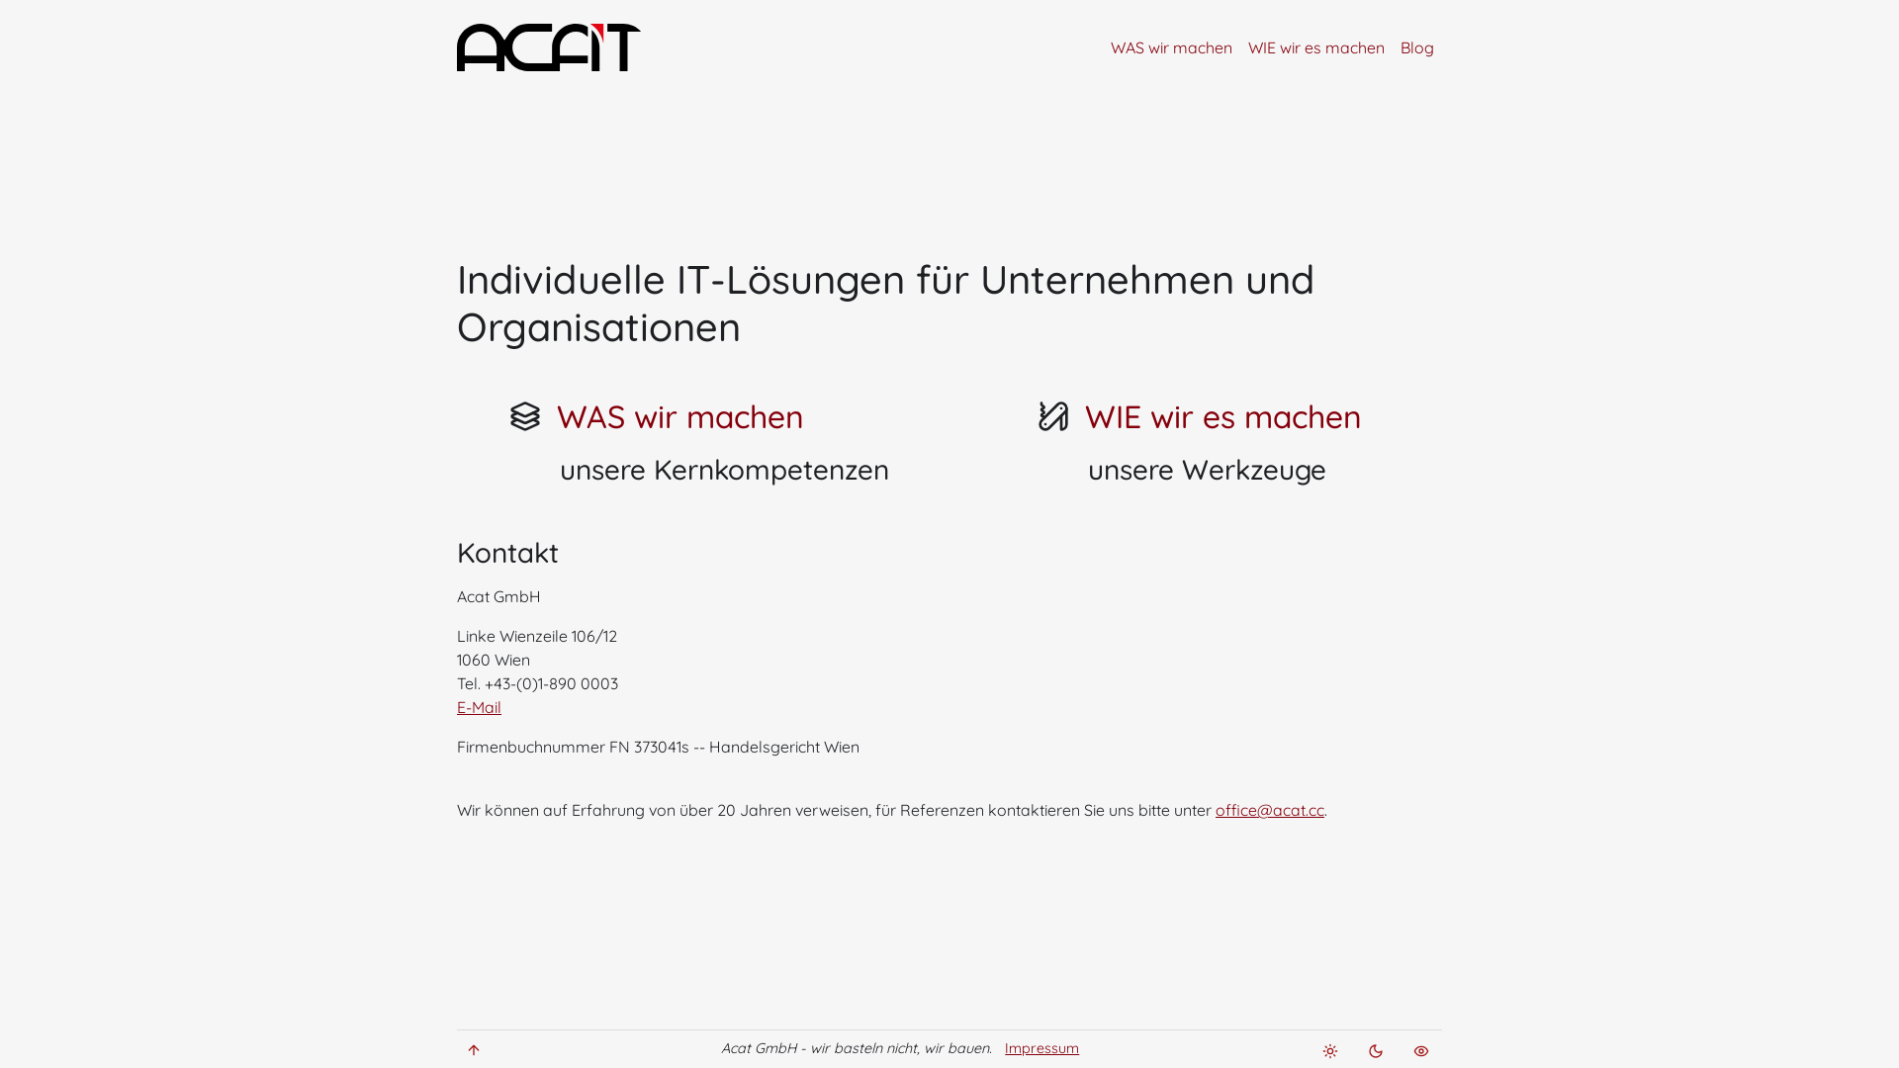 The width and height of the screenshot is (1899, 1068). Describe the element at coordinates (1223, 416) in the screenshot. I see `WIE wir es machen` at that location.